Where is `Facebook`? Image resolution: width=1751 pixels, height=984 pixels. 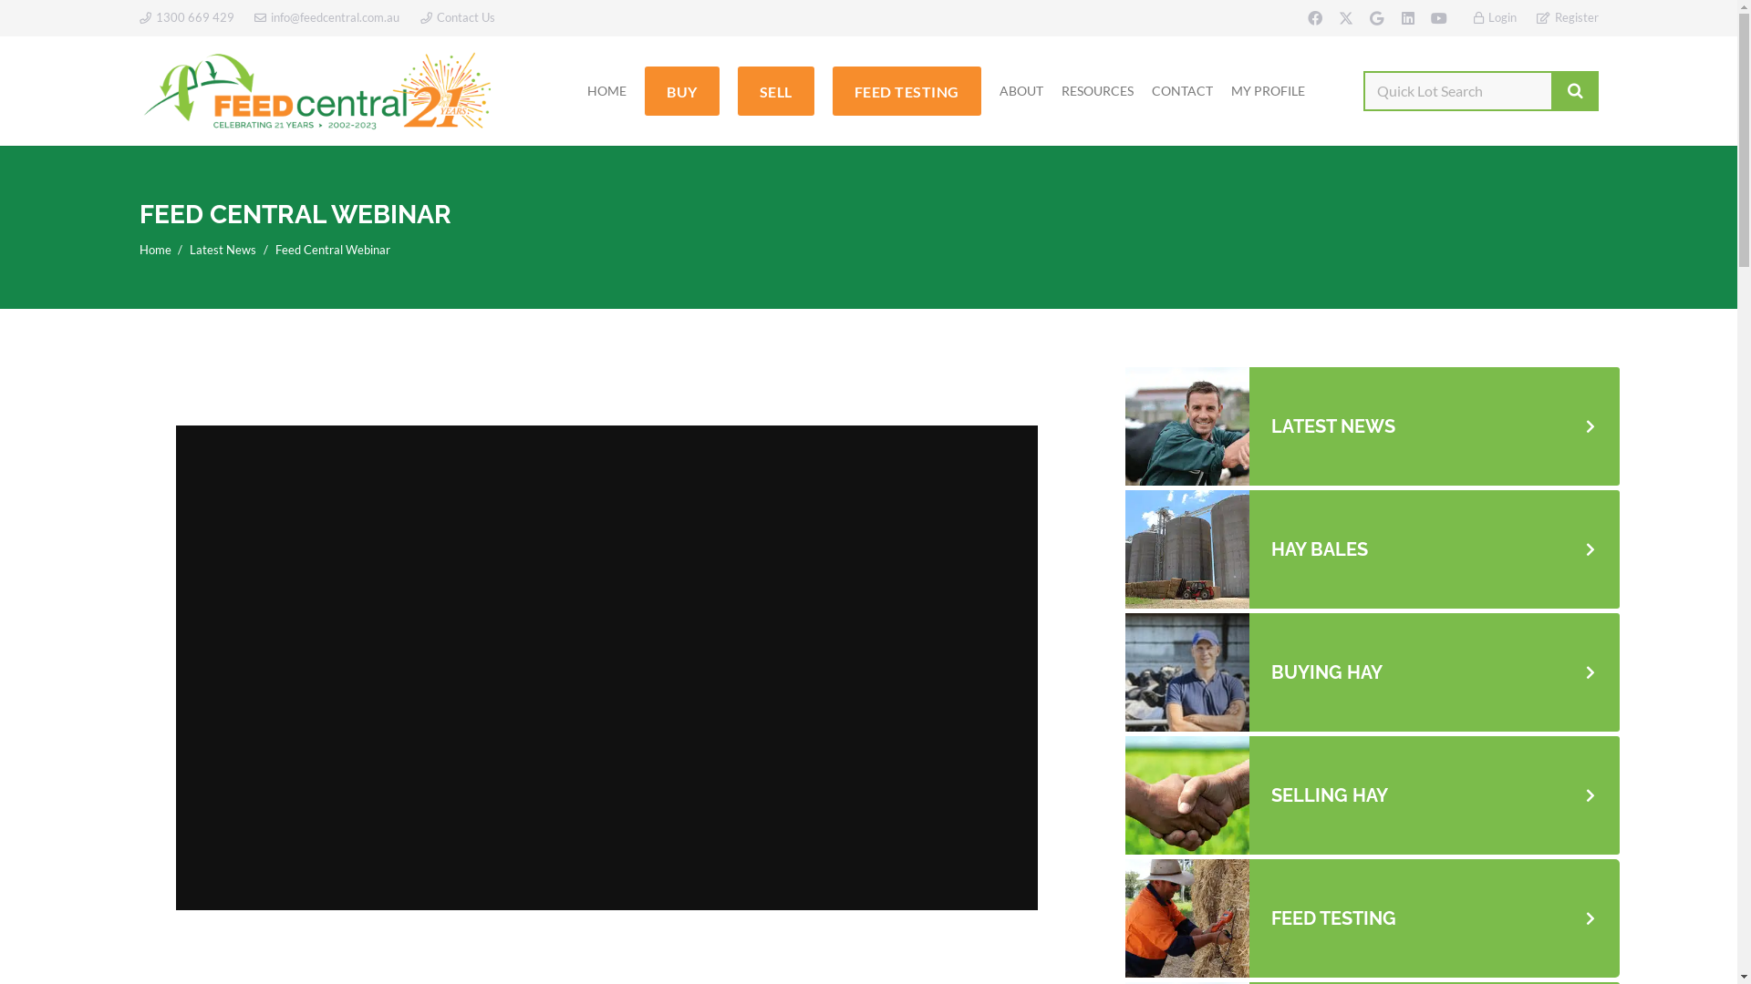
Facebook is located at coordinates (1315, 18).